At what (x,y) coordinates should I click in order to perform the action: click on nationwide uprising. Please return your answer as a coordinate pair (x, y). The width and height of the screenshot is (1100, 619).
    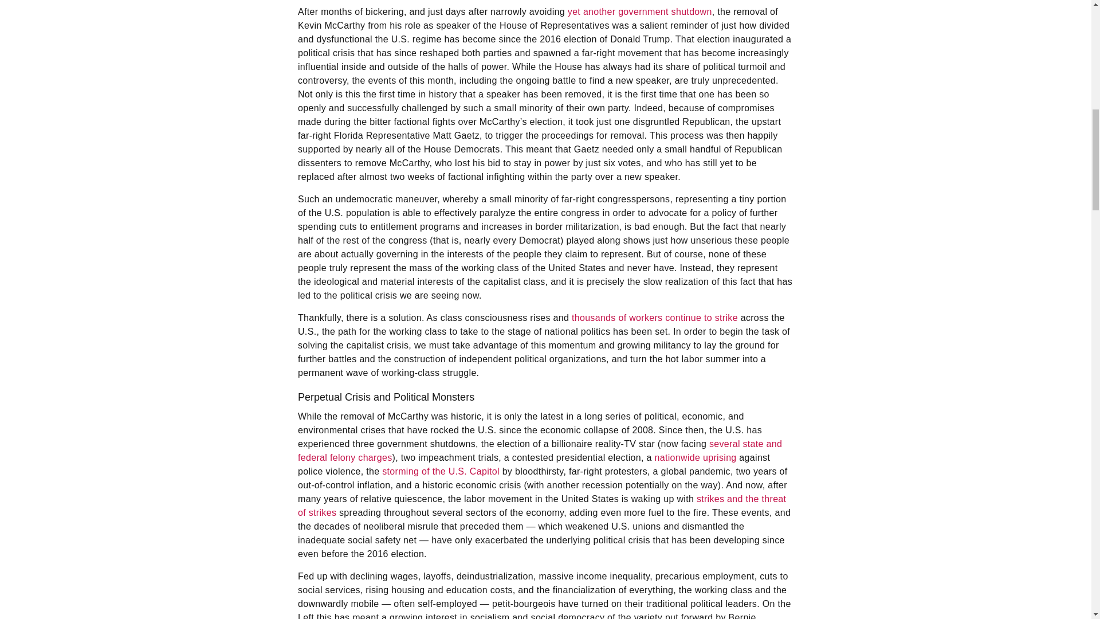
    Looking at the image, I should click on (696, 457).